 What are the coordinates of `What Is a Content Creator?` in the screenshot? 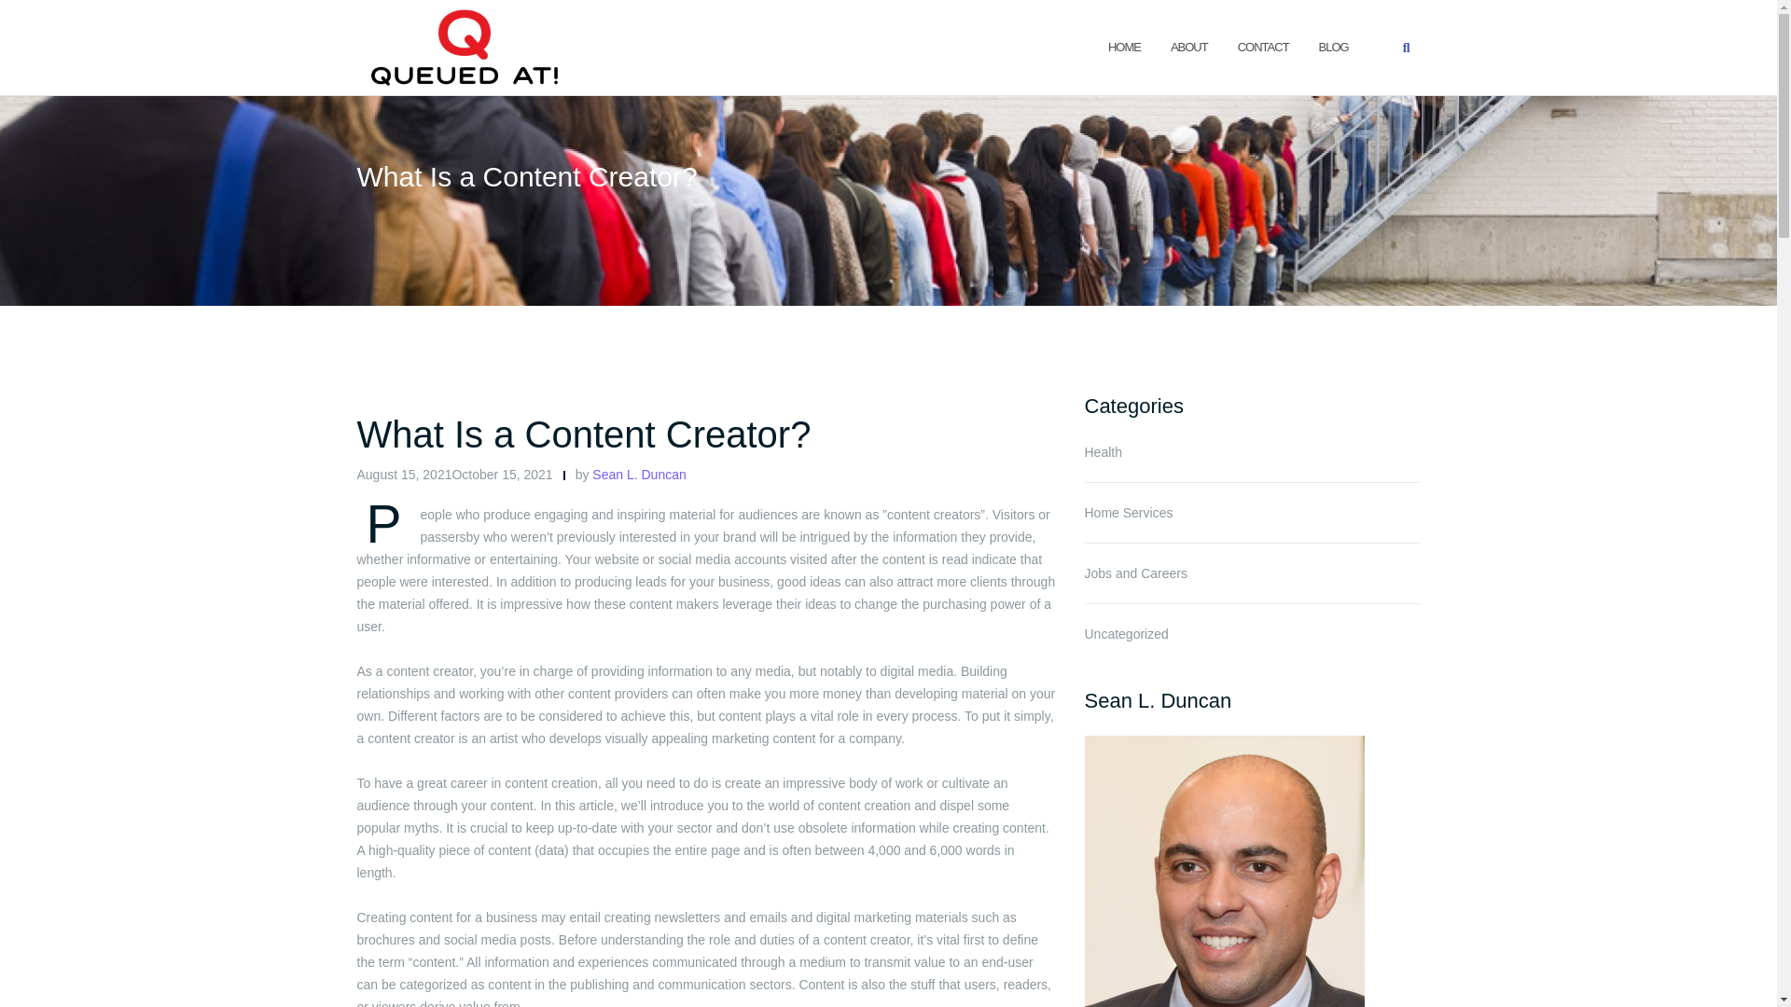 It's located at (584, 435).